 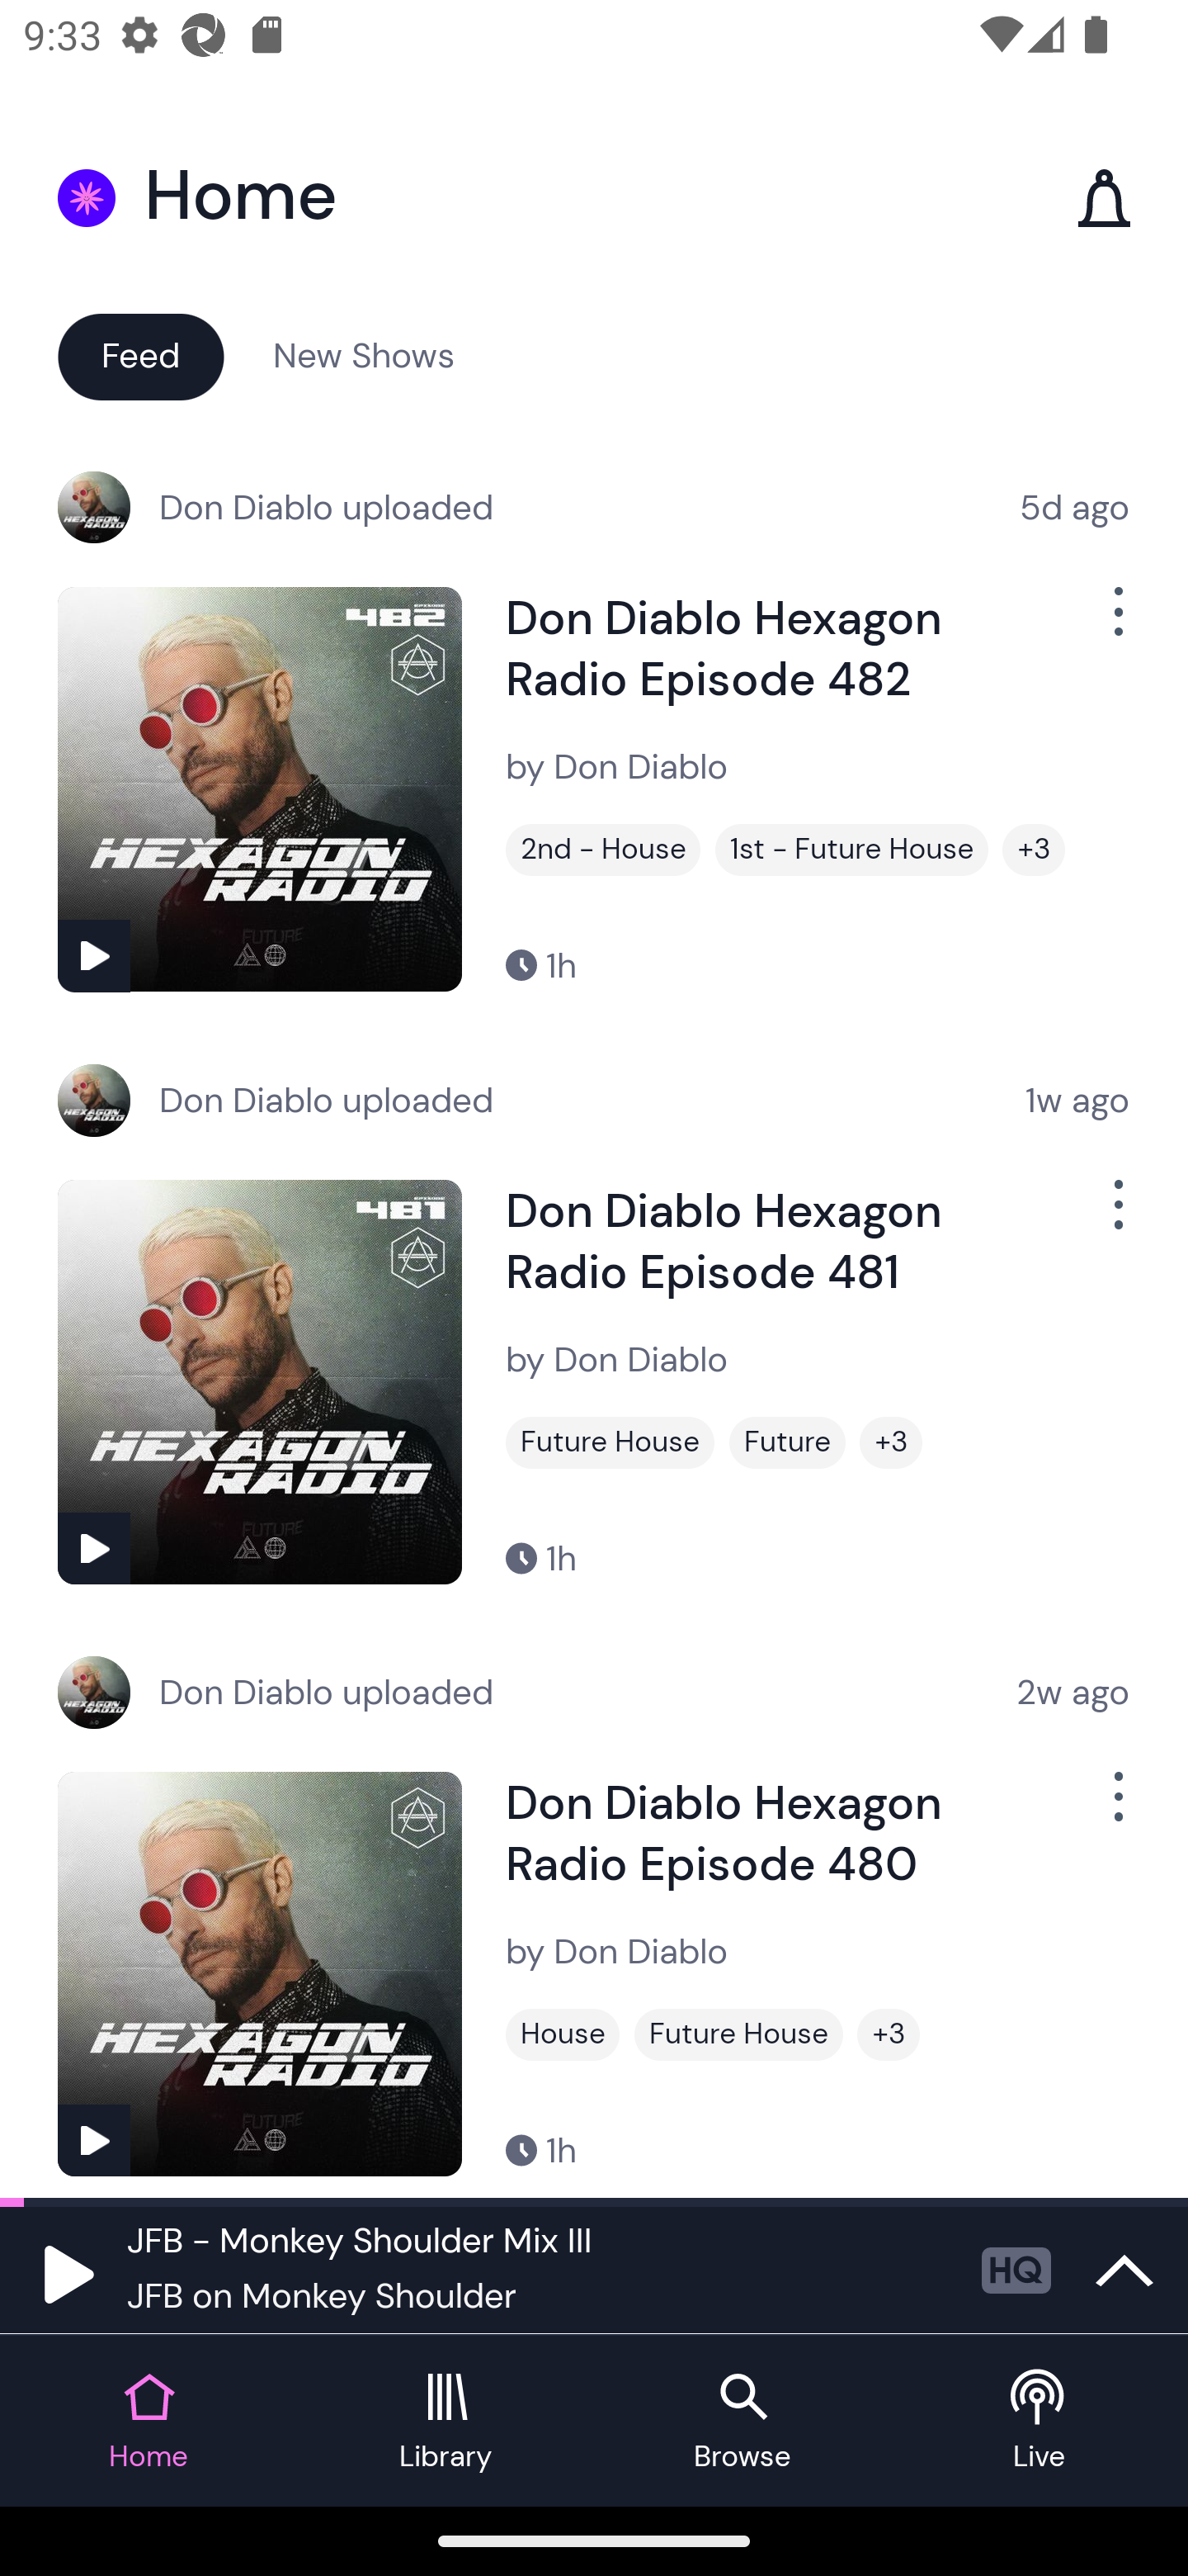 I want to click on Browse tab Browse, so click(x=742, y=2421).